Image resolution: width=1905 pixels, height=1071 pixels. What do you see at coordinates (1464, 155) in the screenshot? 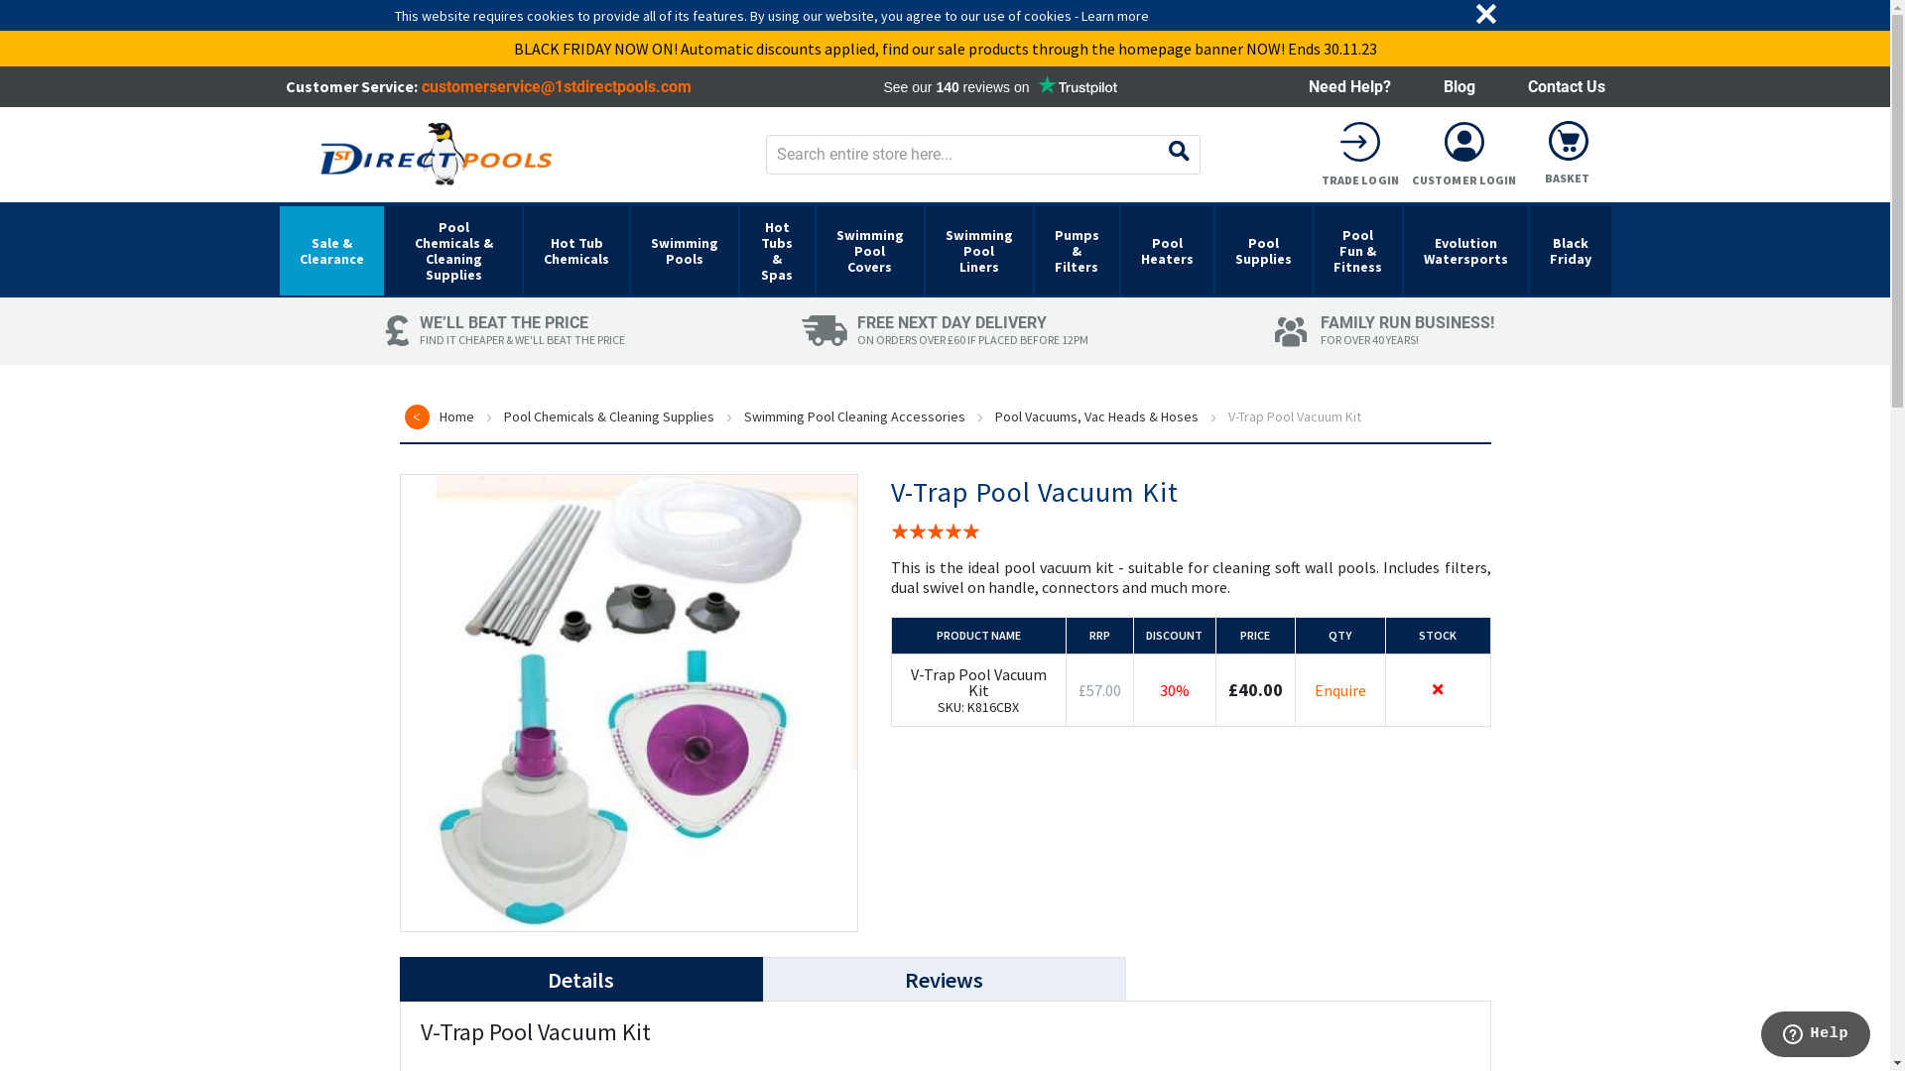
I see `CUSTOMER LOGIN` at bounding box center [1464, 155].